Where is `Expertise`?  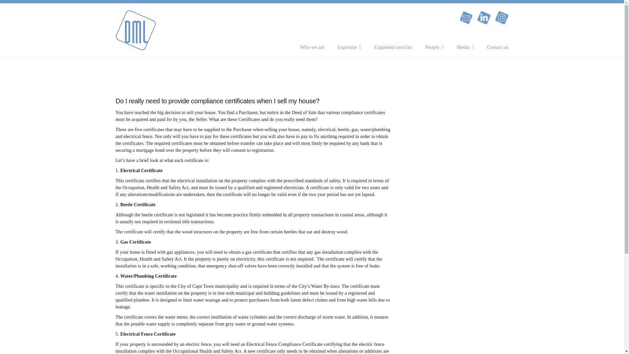
Expertise is located at coordinates (349, 47).